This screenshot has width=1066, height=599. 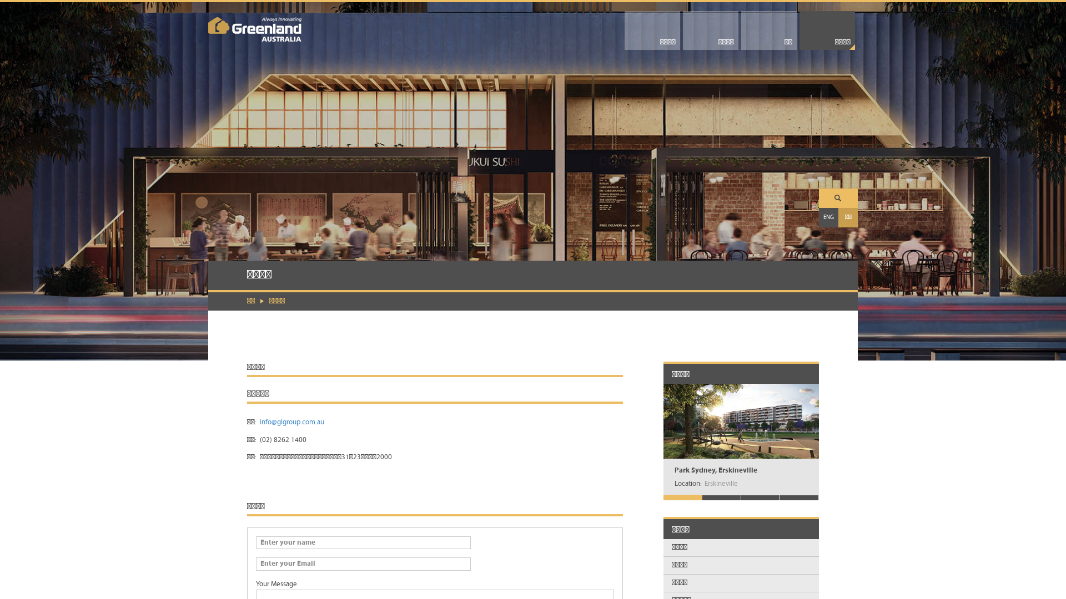 What do you see at coordinates (292, 423) in the screenshot?
I see `info@glgroup.com.au` at bounding box center [292, 423].